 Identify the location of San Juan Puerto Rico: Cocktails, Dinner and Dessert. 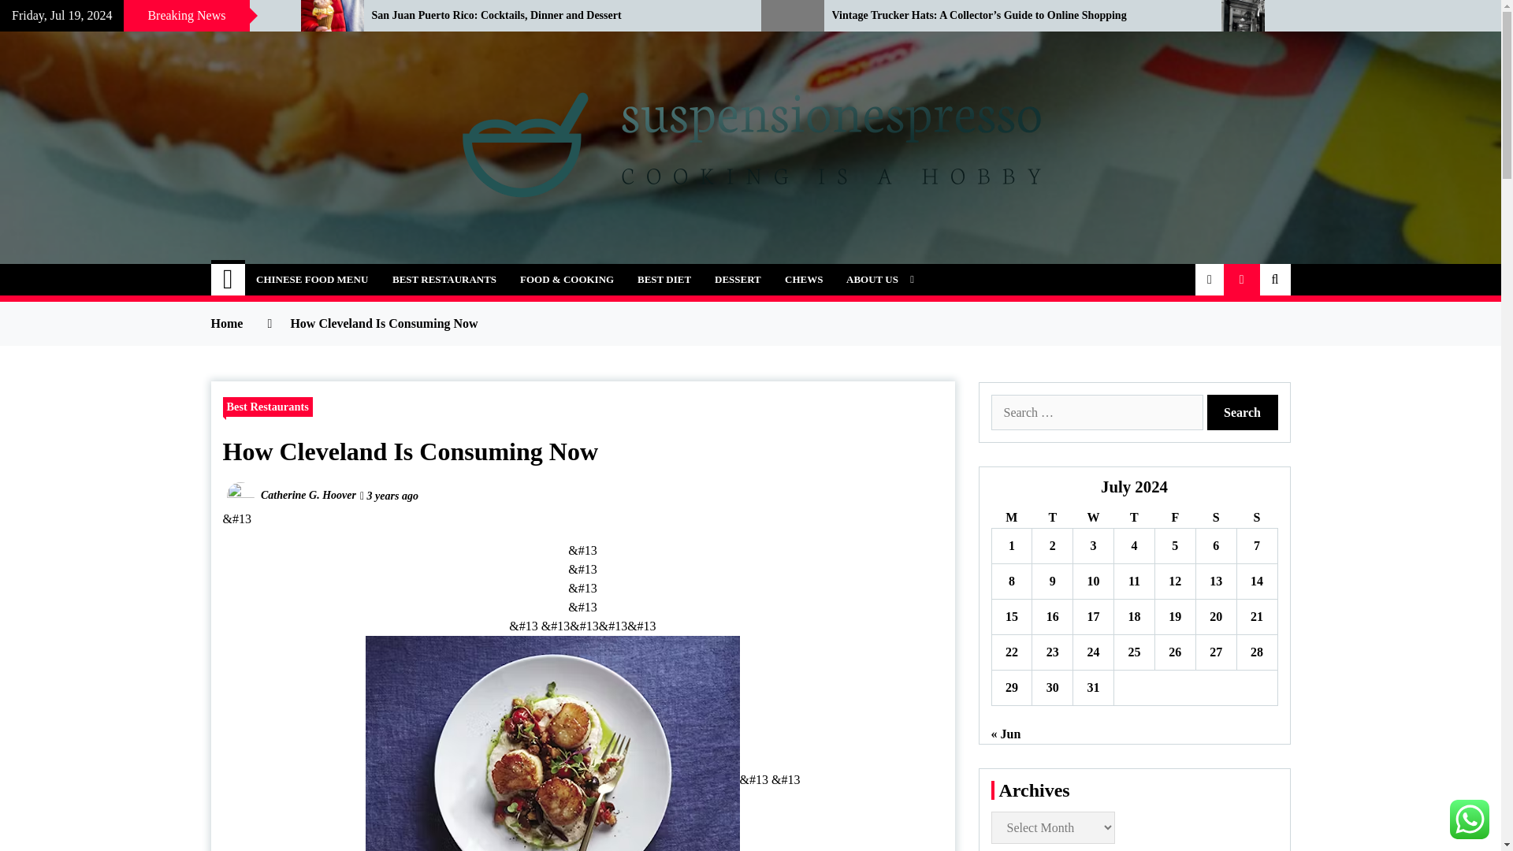
(555, 16).